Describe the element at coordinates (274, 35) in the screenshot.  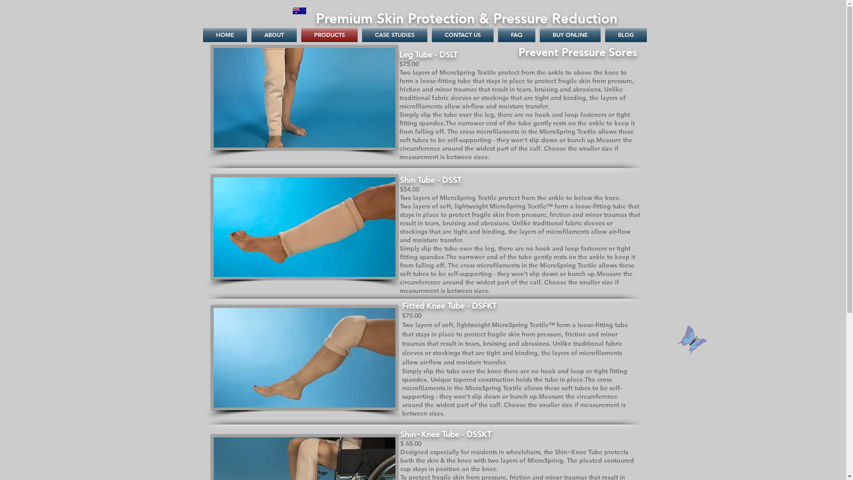
I see `ABOUT` at that location.